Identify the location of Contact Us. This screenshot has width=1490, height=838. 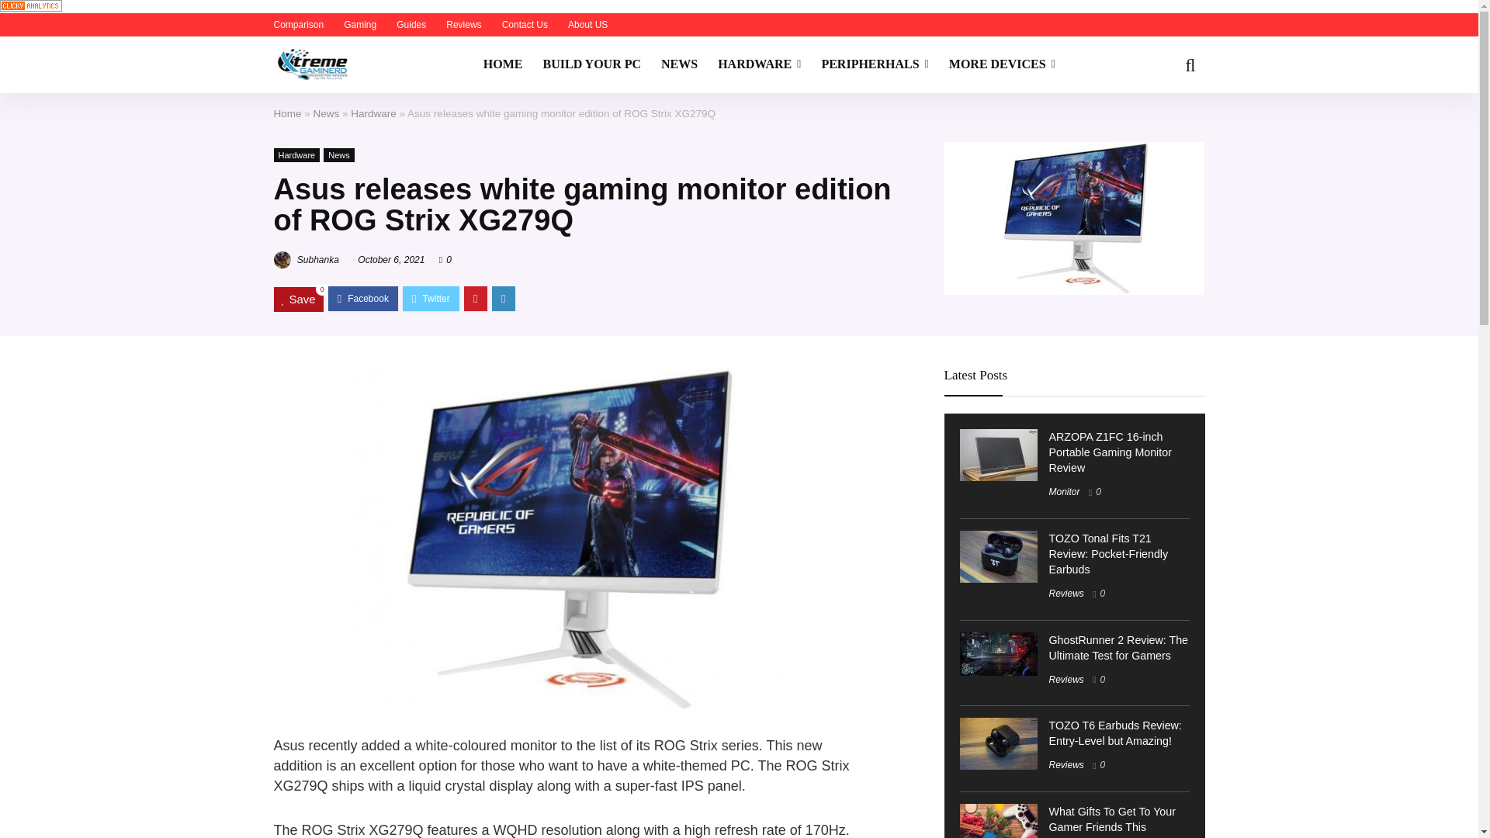
(525, 24).